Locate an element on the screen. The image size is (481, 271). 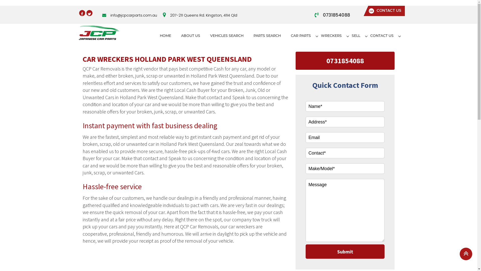
jcp-carparts is located at coordinates (99, 32).